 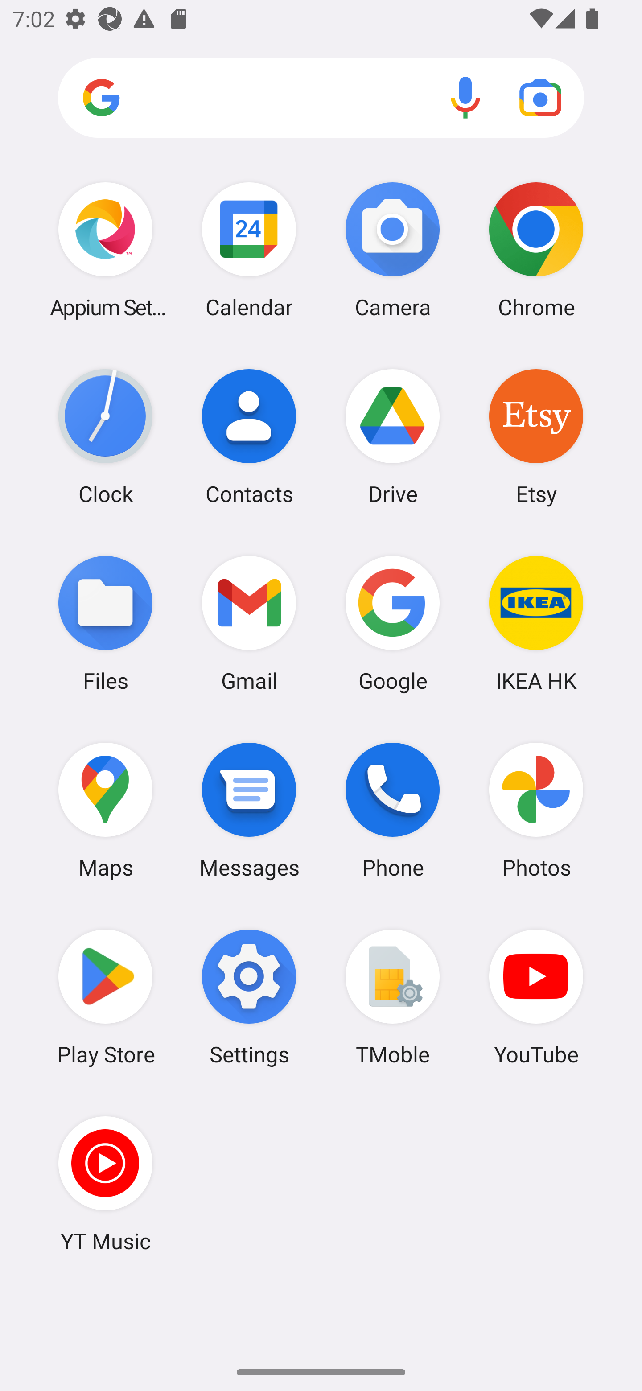 What do you see at coordinates (465, 97) in the screenshot?
I see `Voice search` at bounding box center [465, 97].